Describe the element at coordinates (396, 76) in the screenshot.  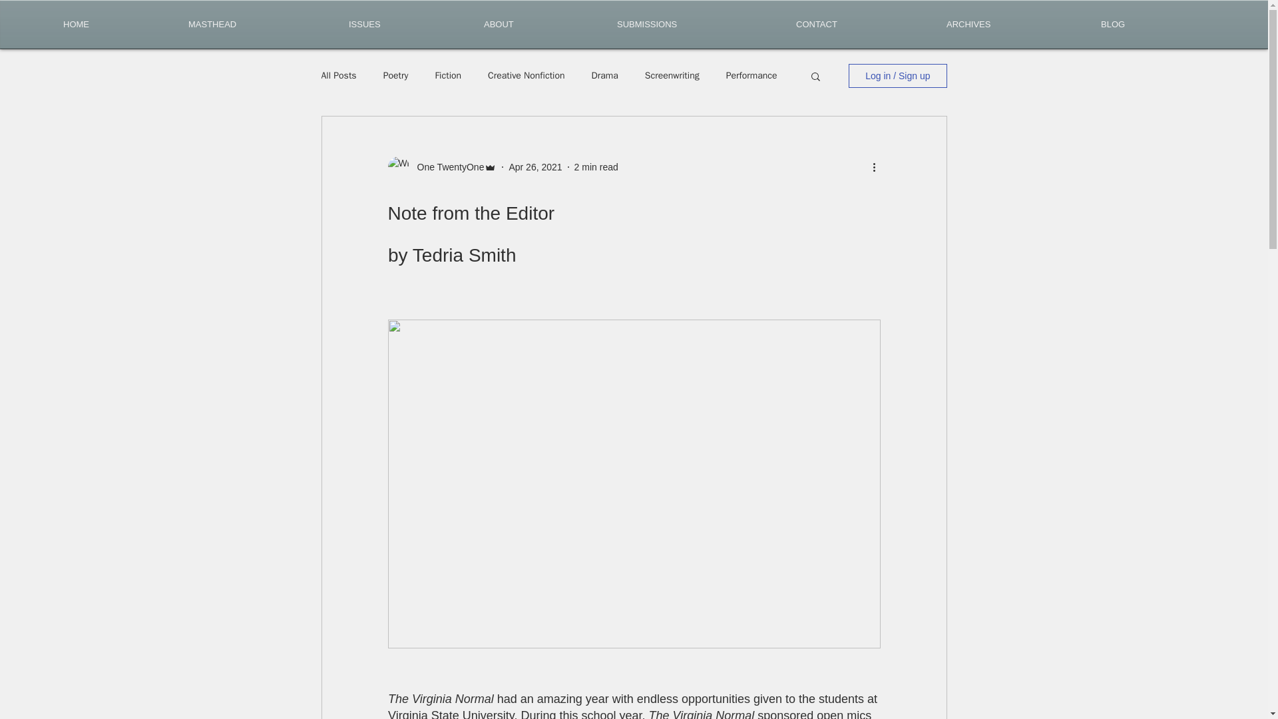
I see `Poetry` at that location.